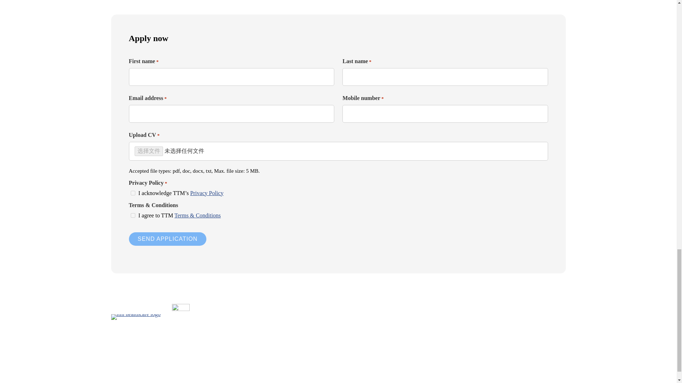  What do you see at coordinates (364, 374) in the screenshot?
I see `Cookie Policy` at bounding box center [364, 374].